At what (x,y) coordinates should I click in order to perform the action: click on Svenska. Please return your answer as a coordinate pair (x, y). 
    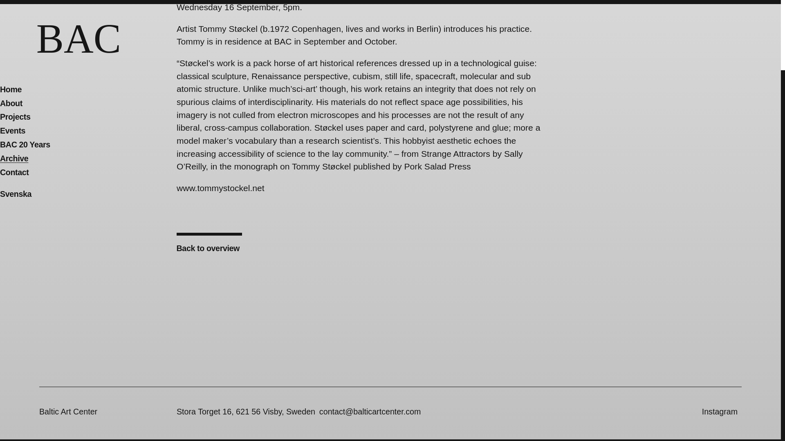
    Looking at the image, I should click on (16, 110).